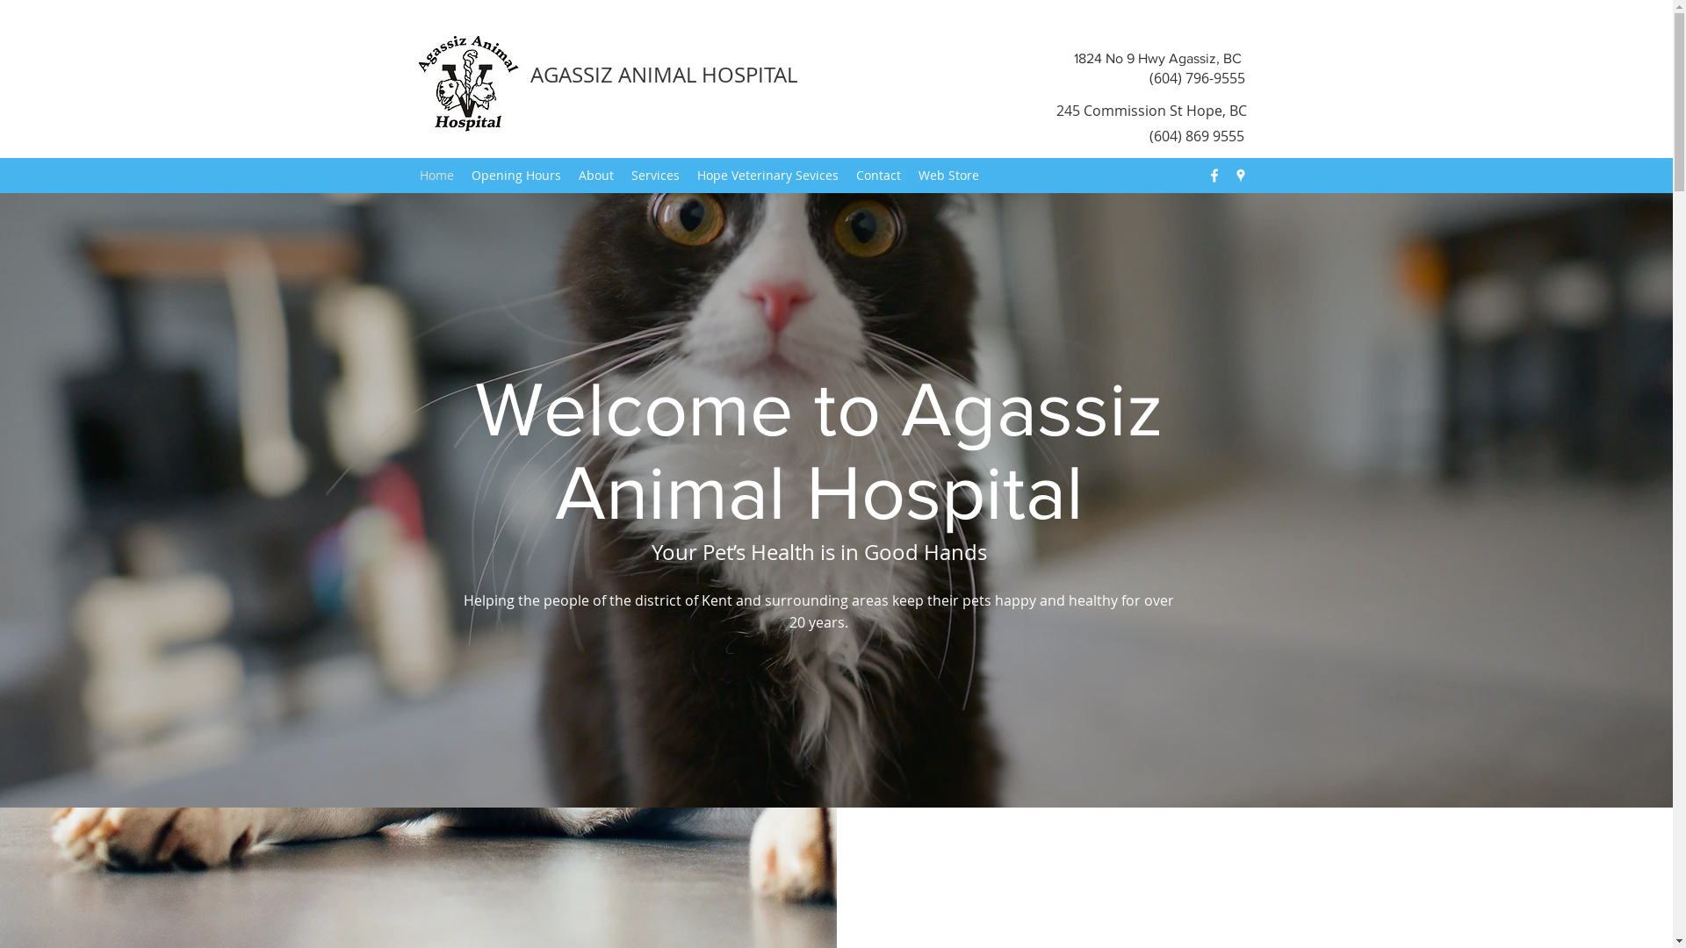 This screenshot has height=948, width=1686. I want to click on Contact, so click(878, 176).